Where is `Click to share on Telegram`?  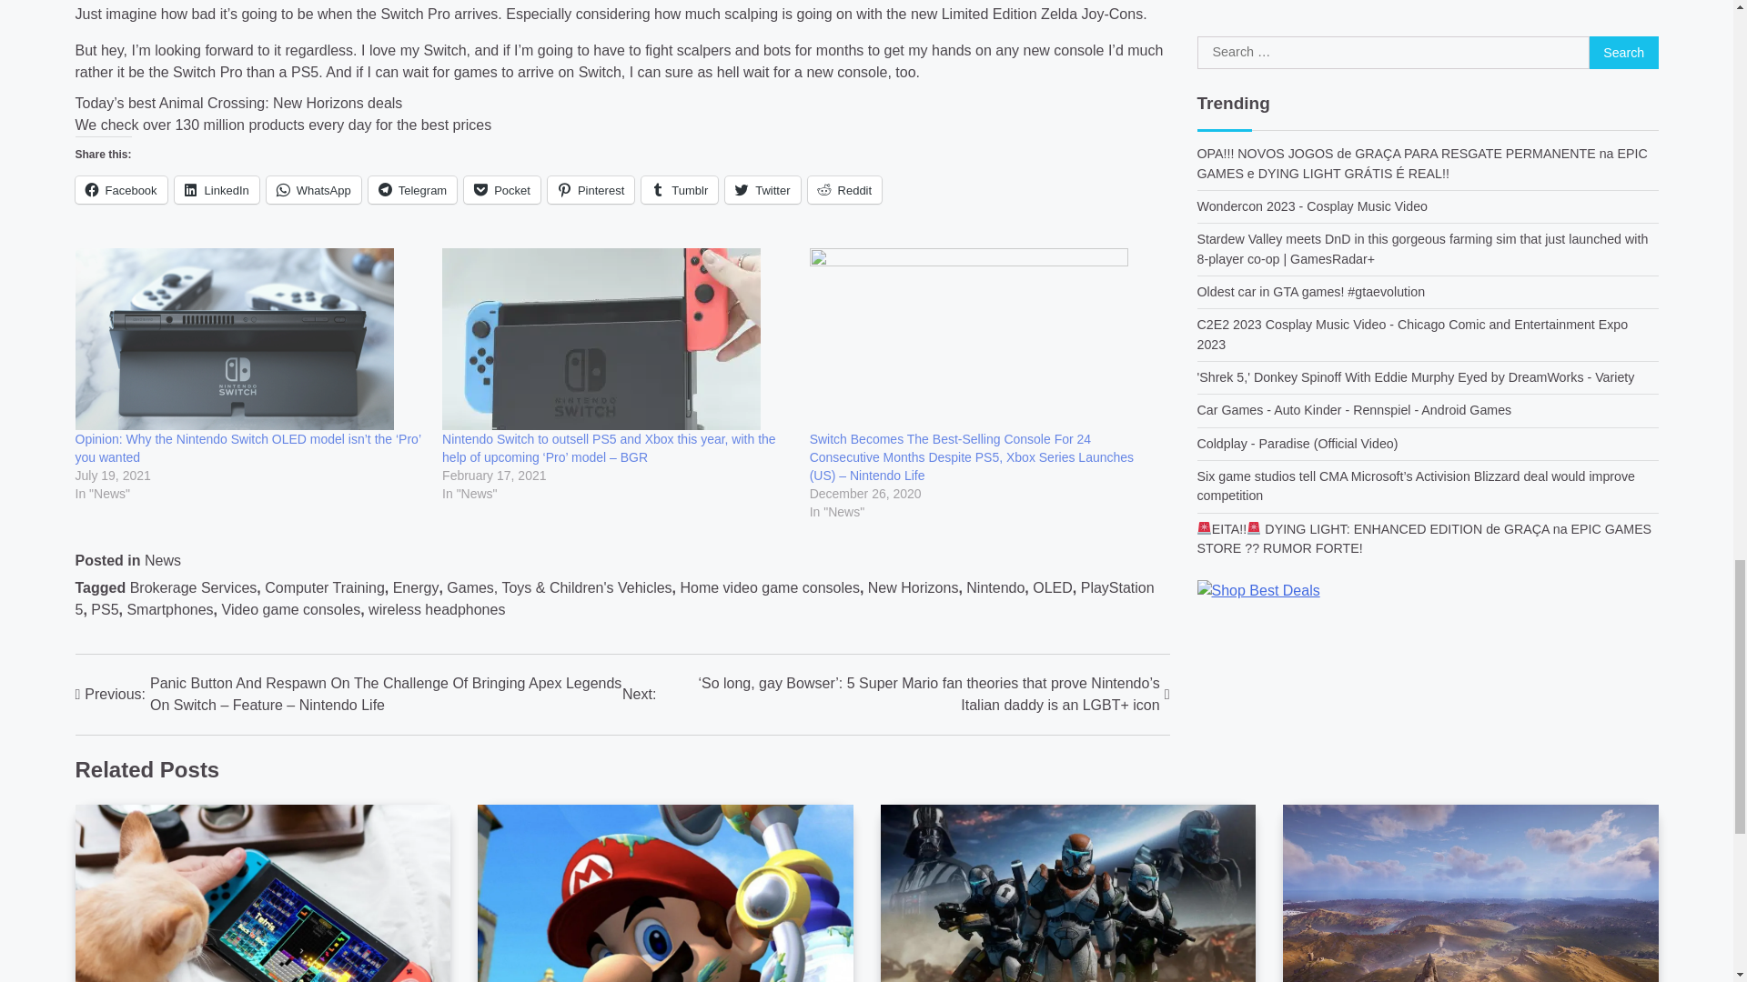
Click to share on Telegram is located at coordinates (412, 189).